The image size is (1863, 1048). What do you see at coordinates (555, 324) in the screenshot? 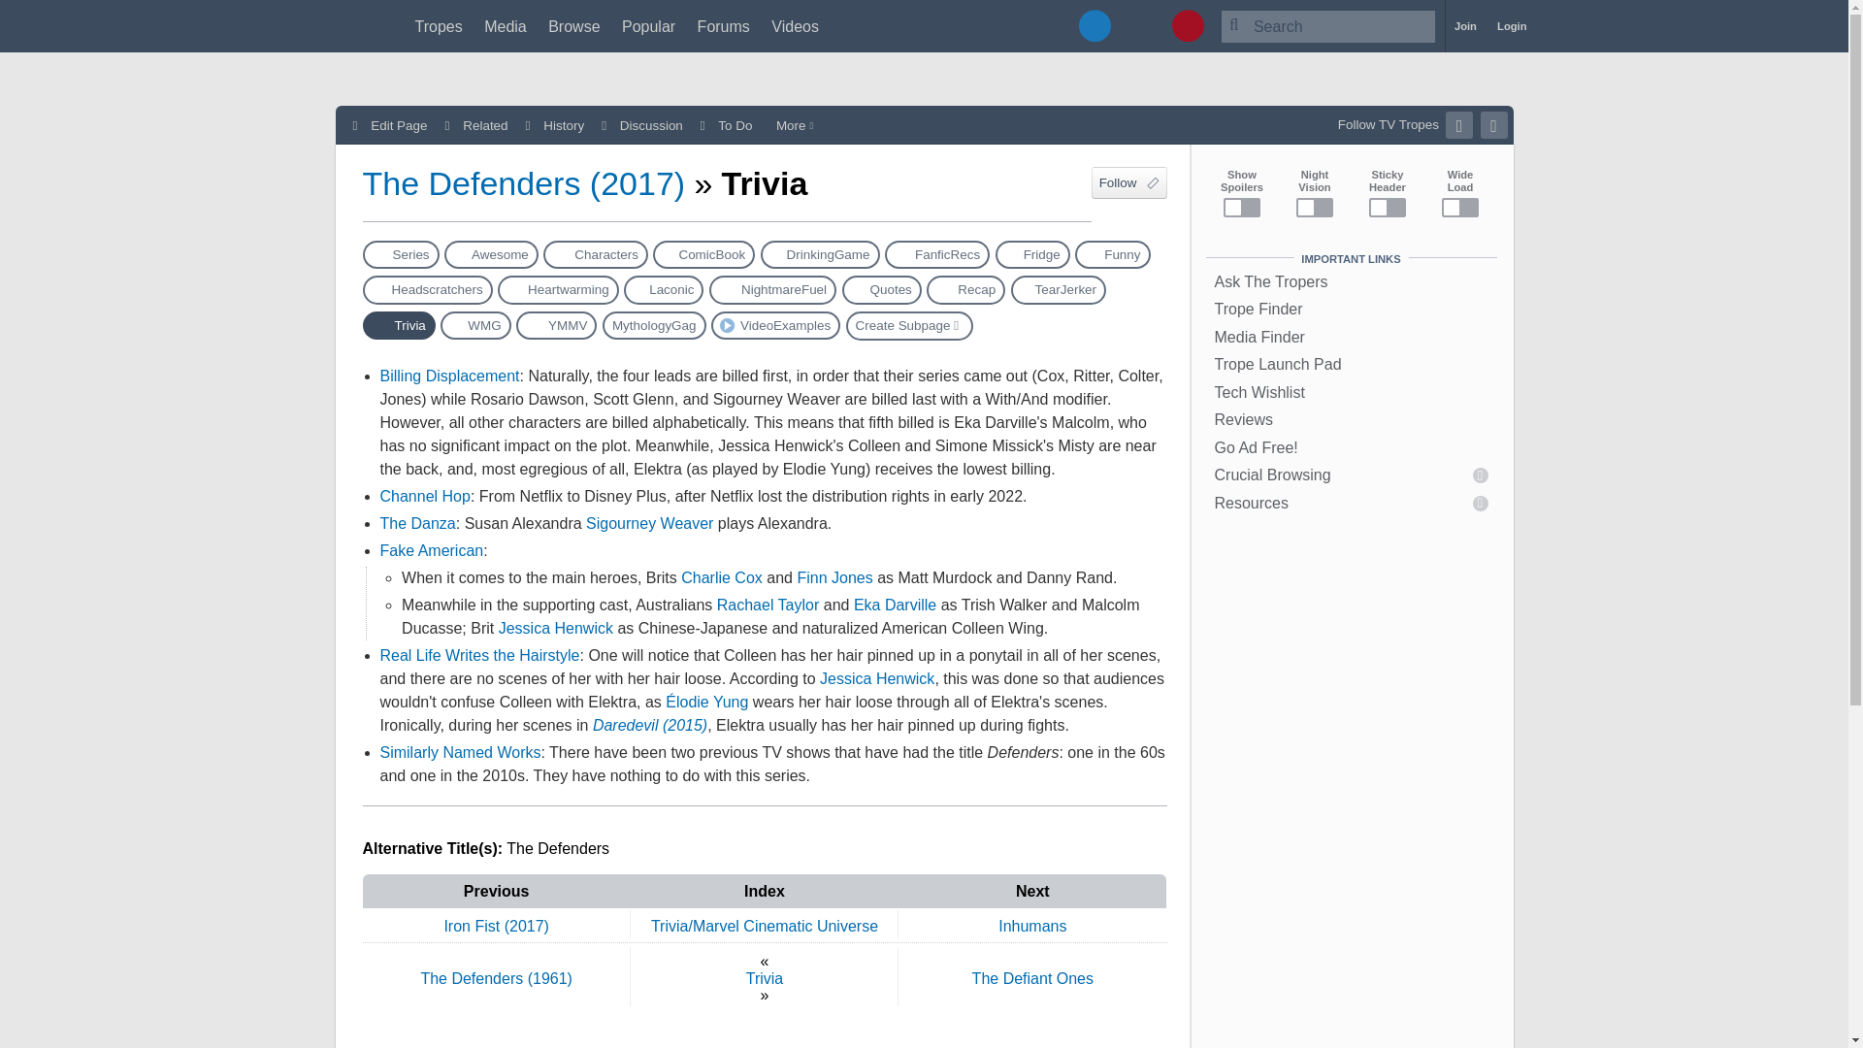
I see `The YMMV page` at bounding box center [555, 324].